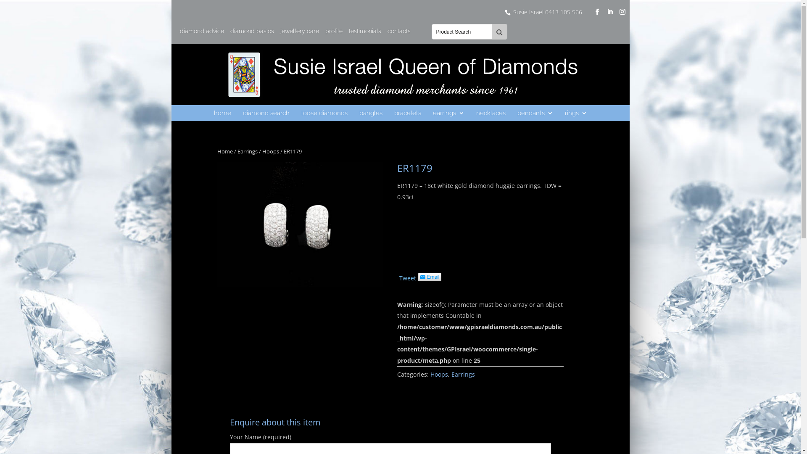 Image resolution: width=807 pixels, height=454 pixels. What do you see at coordinates (463, 374) in the screenshot?
I see `Earrings` at bounding box center [463, 374].